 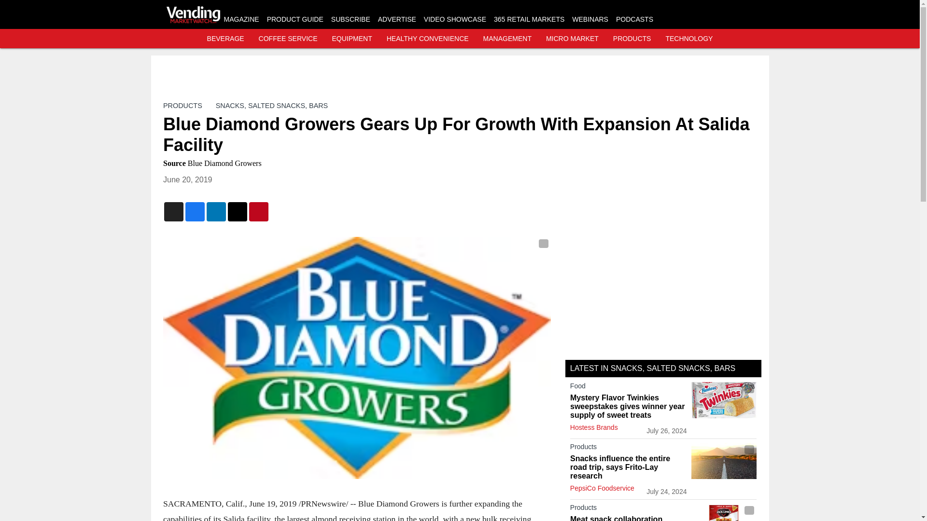 What do you see at coordinates (351, 19) in the screenshot?
I see `SUBSCRIBE` at bounding box center [351, 19].